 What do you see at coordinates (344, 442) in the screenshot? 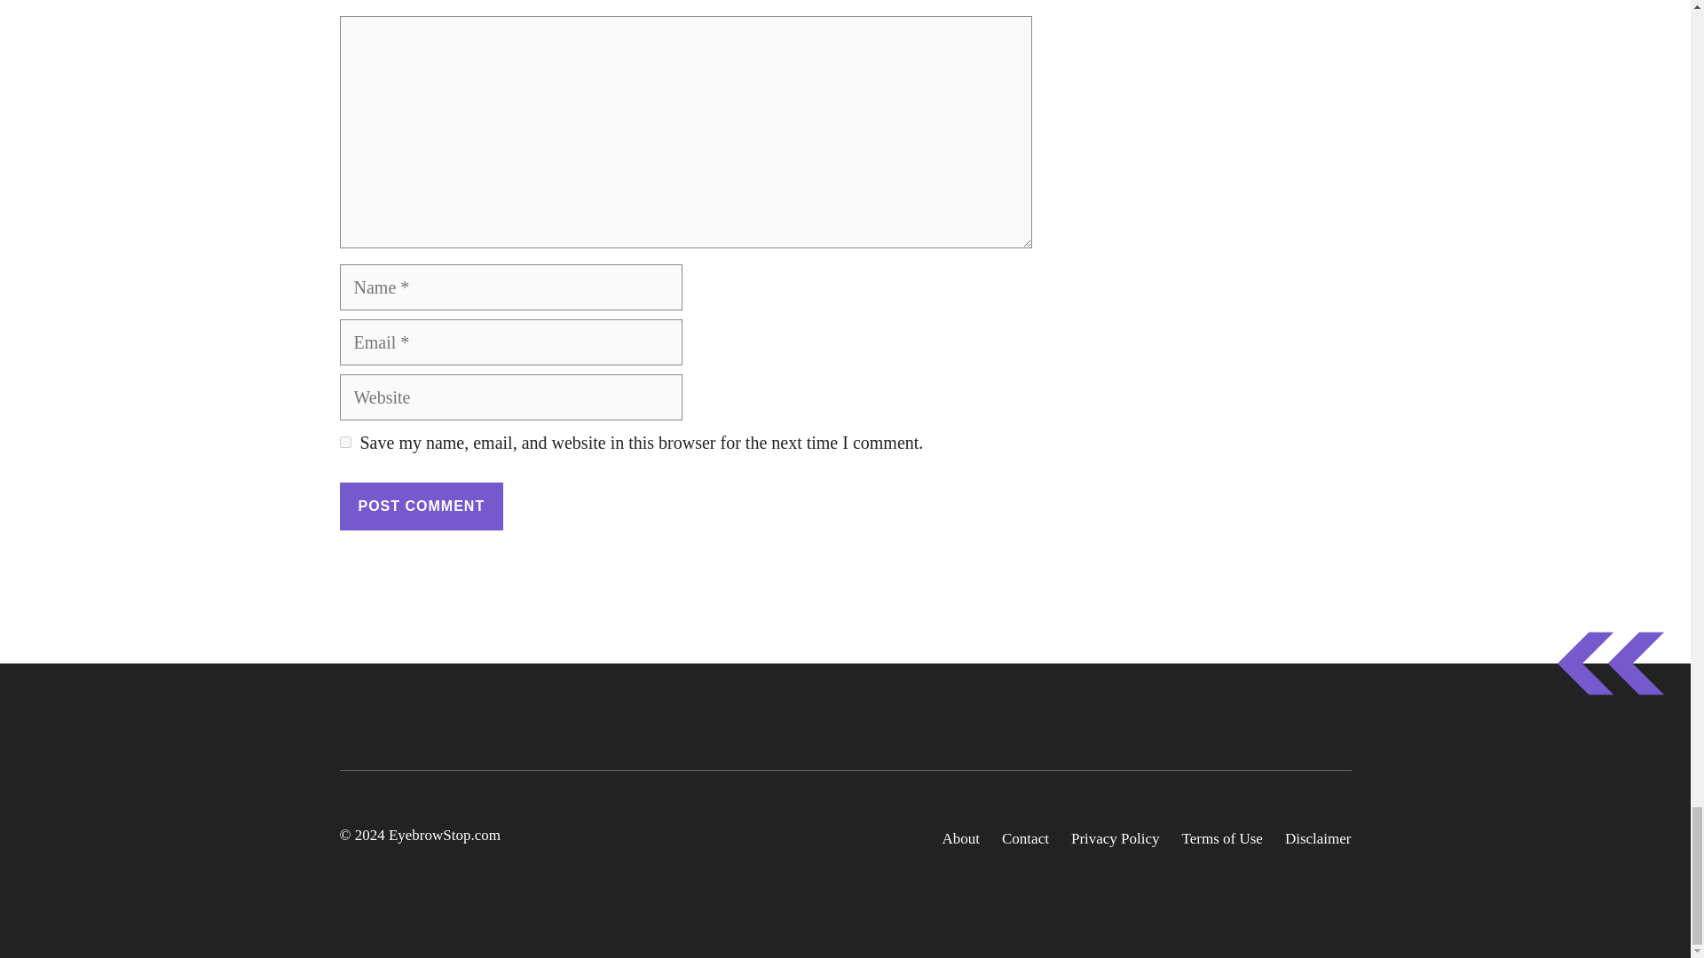
I see `yes` at bounding box center [344, 442].